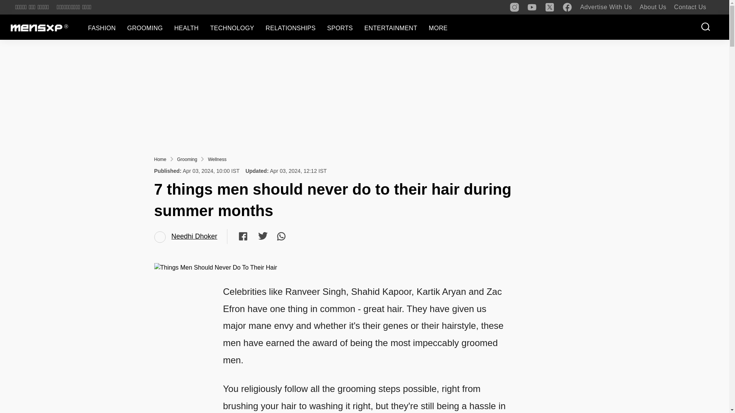 Image resolution: width=735 pixels, height=413 pixels. What do you see at coordinates (690, 7) in the screenshot?
I see `Contact Us ` at bounding box center [690, 7].